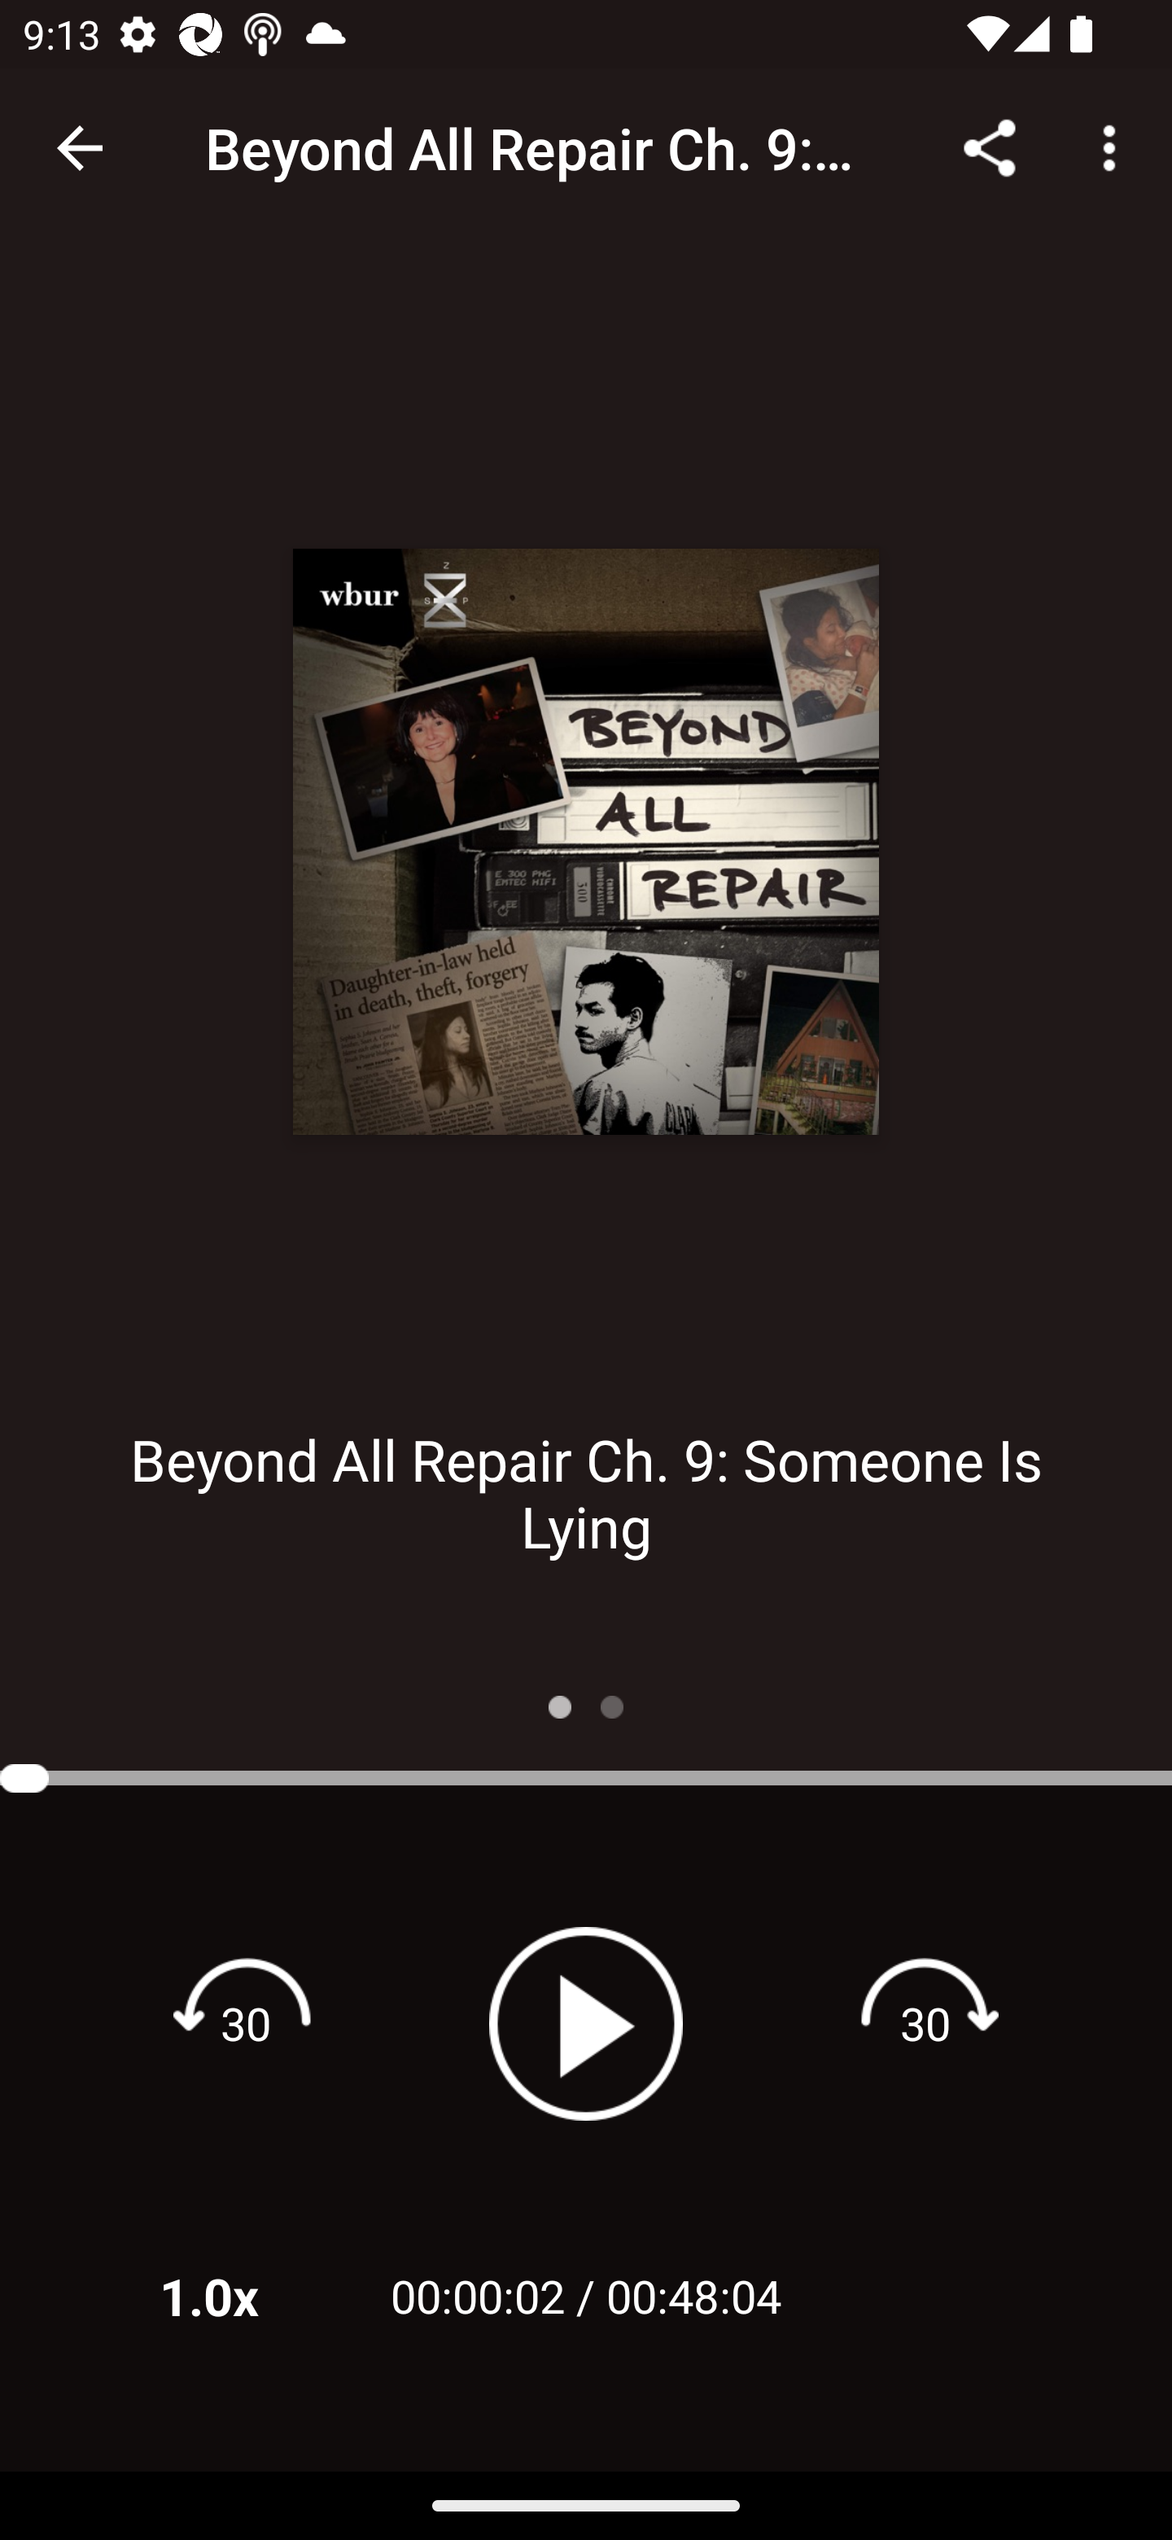  What do you see at coordinates (251, 2296) in the screenshot?
I see `1.0x Playback Speeds` at bounding box center [251, 2296].